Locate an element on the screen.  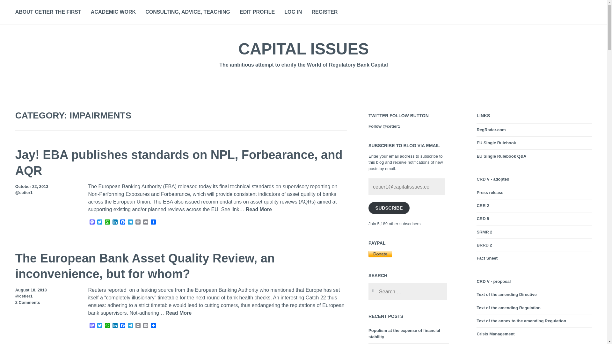
Twitter is located at coordinates (99, 222).